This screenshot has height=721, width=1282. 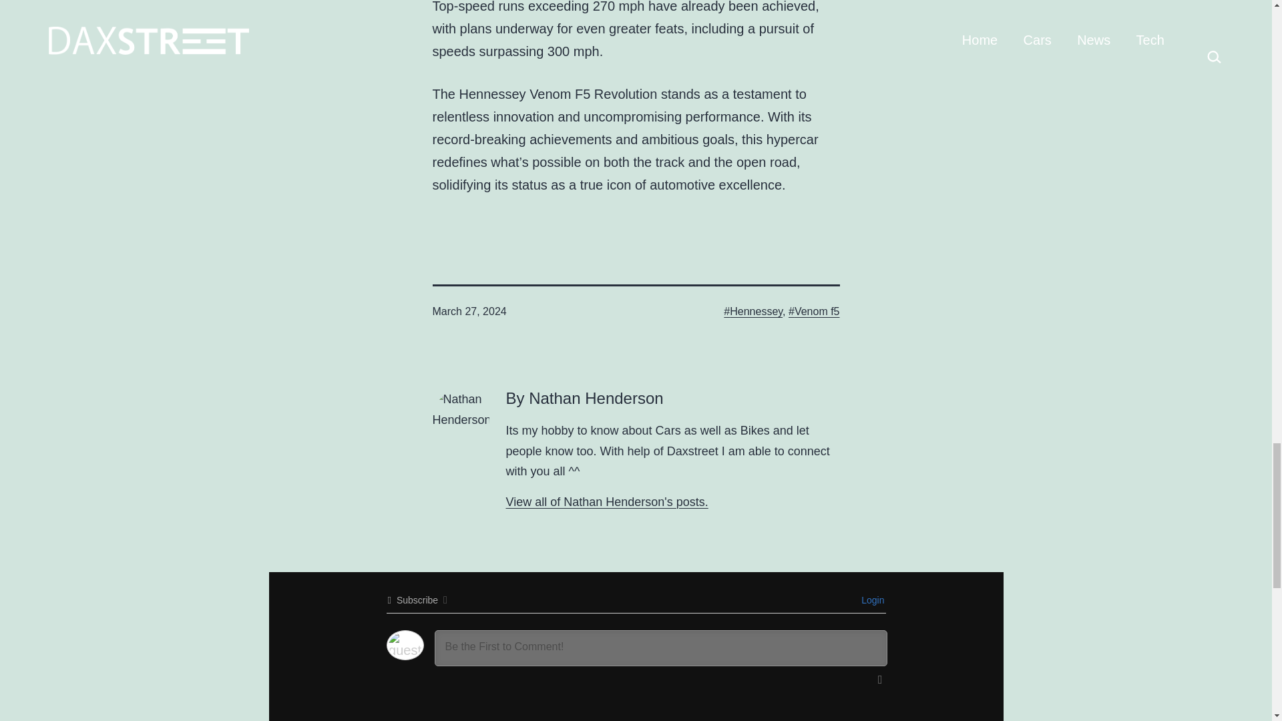 What do you see at coordinates (813, 311) in the screenshot?
I see `Venom f5` at bounding box center [813, 311].